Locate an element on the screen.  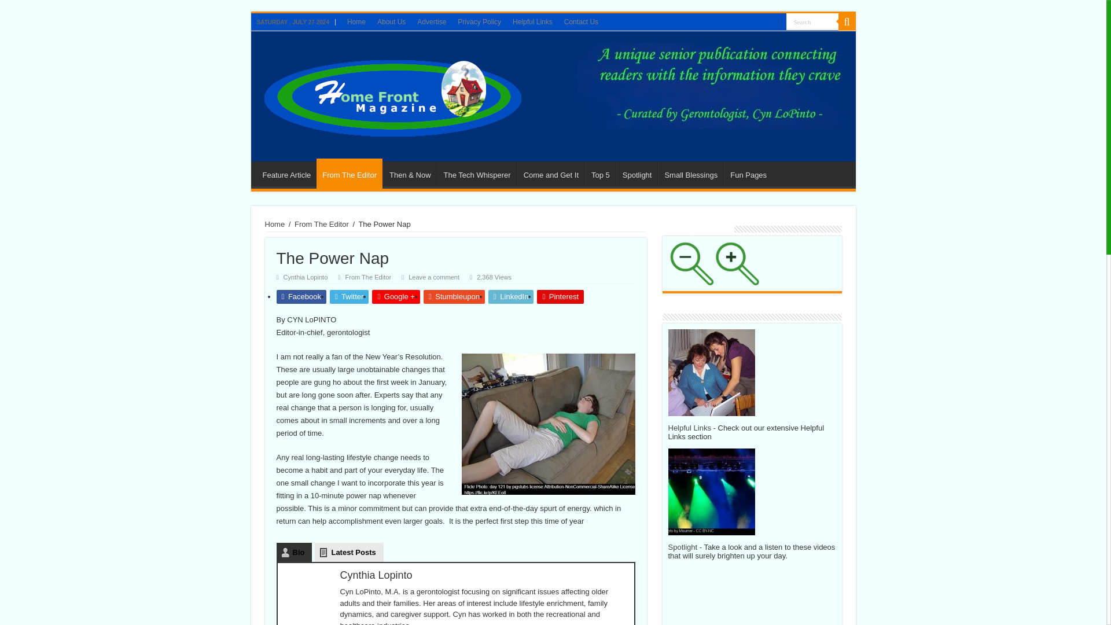
From The Editor is located at coordinates (367, 277).